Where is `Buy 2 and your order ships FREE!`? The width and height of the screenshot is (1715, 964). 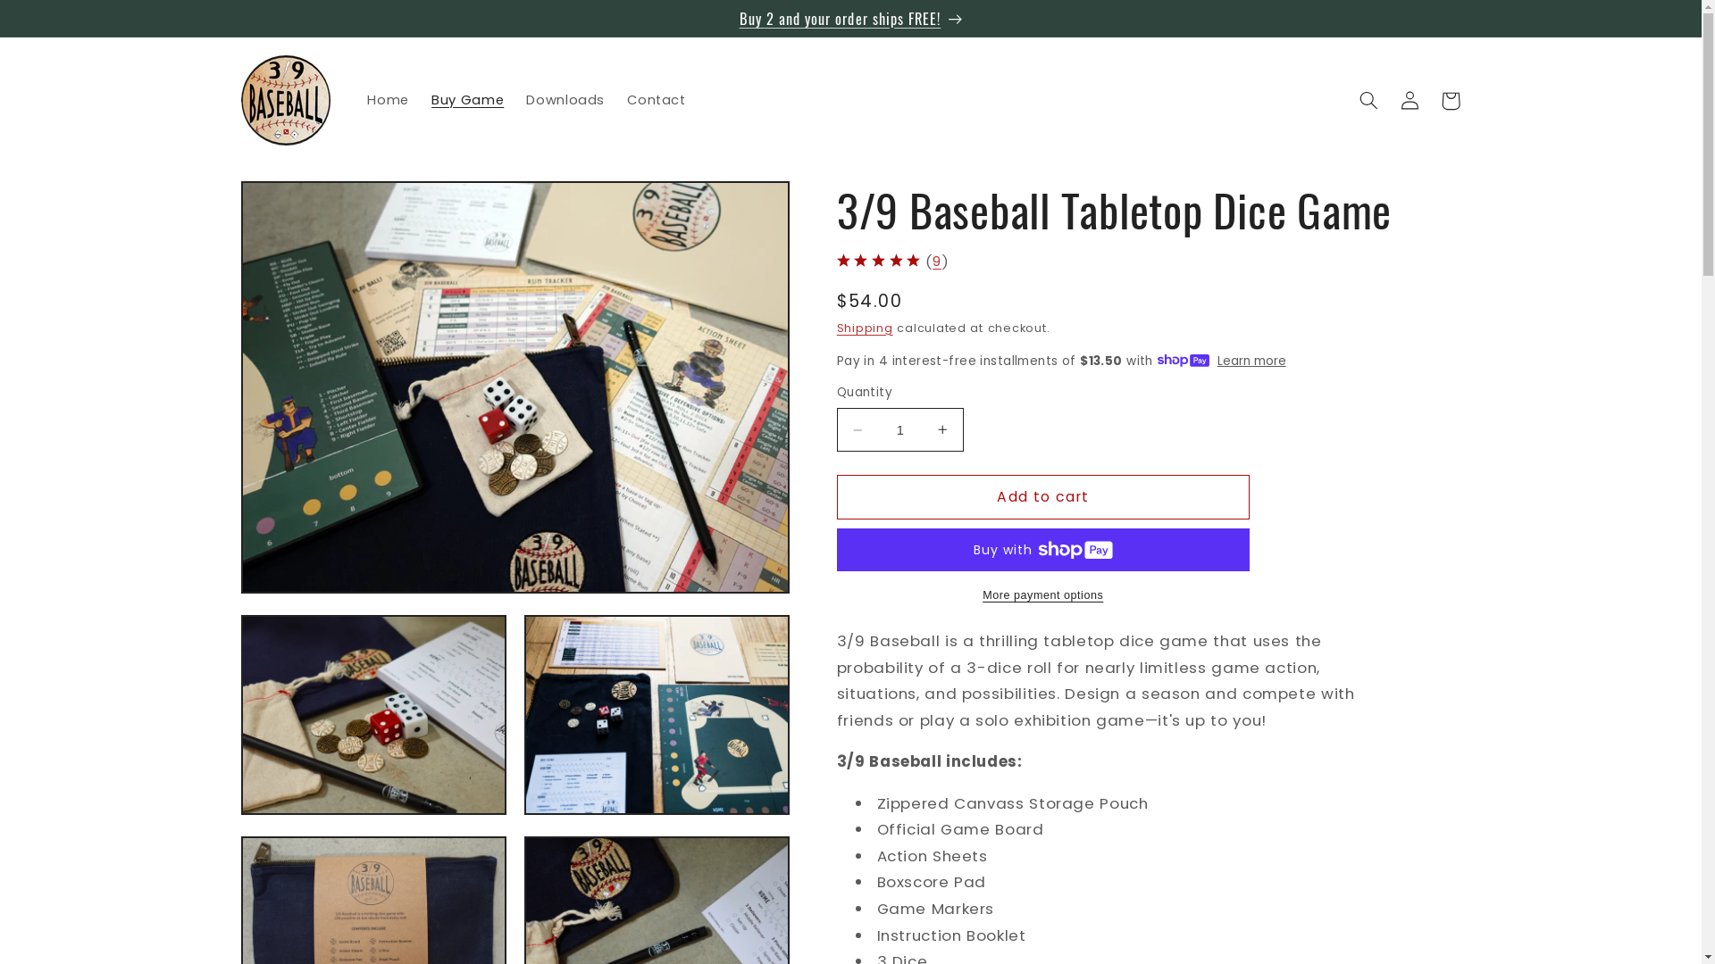 Buy 2 and your order ships FREE! is located at coordinates (850, 18).